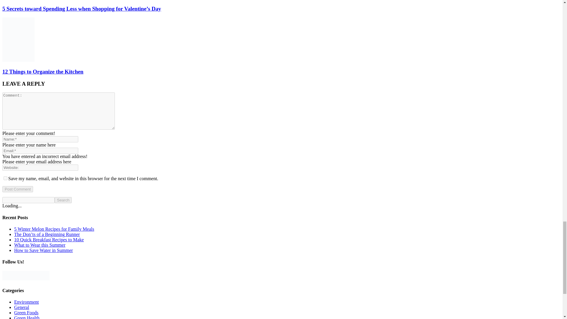  What do you see at coordinates (17, 189) in the screenshot?
I see `Post Comment` at bounding box center [17, 189].